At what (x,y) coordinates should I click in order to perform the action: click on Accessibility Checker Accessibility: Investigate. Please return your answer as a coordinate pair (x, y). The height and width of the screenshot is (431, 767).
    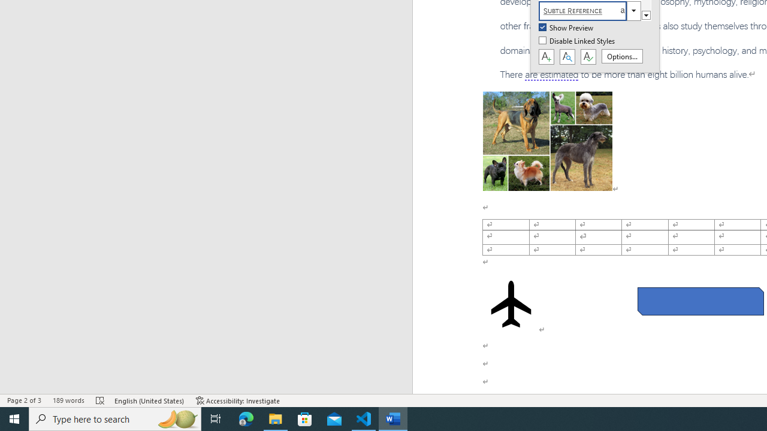
    Looking at the image, I should click on (238, 400).